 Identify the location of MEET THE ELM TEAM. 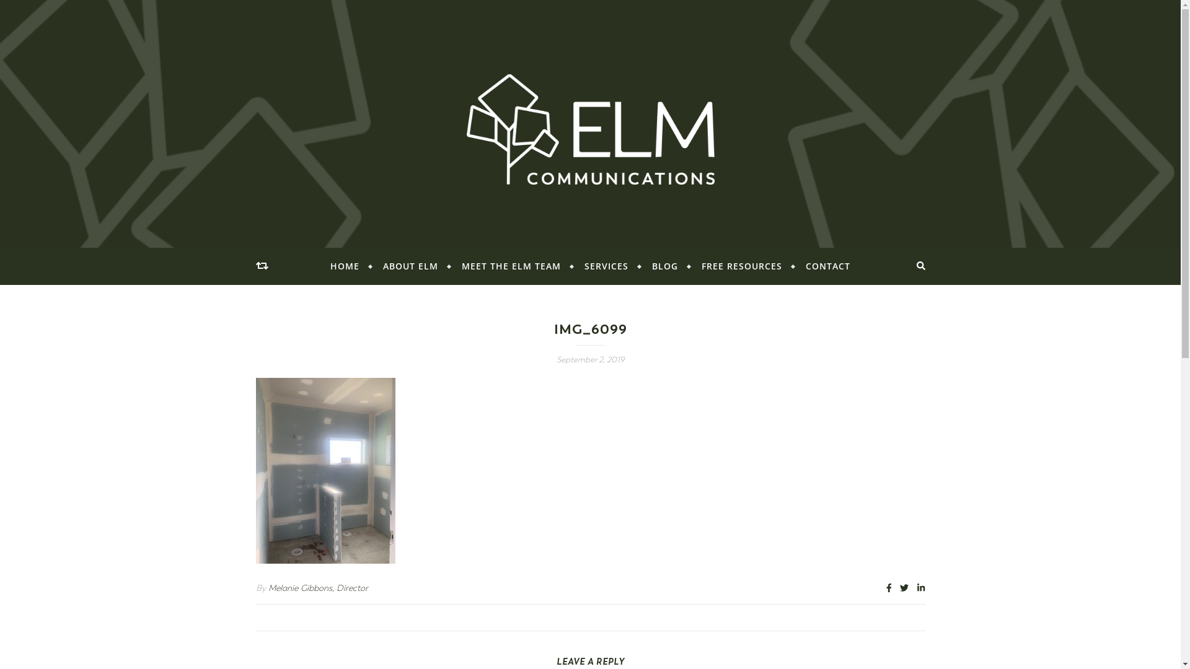
(511, 266).